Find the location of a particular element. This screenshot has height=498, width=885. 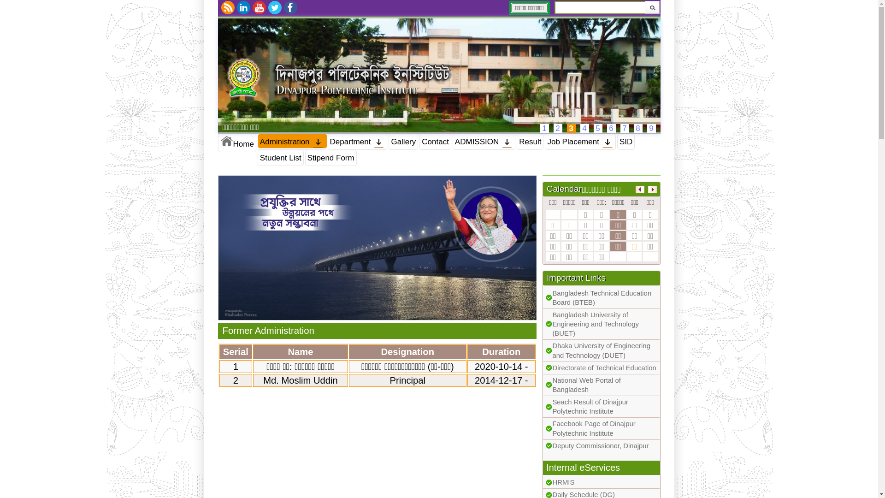

Job Placement is located at coordinates (580, 142).